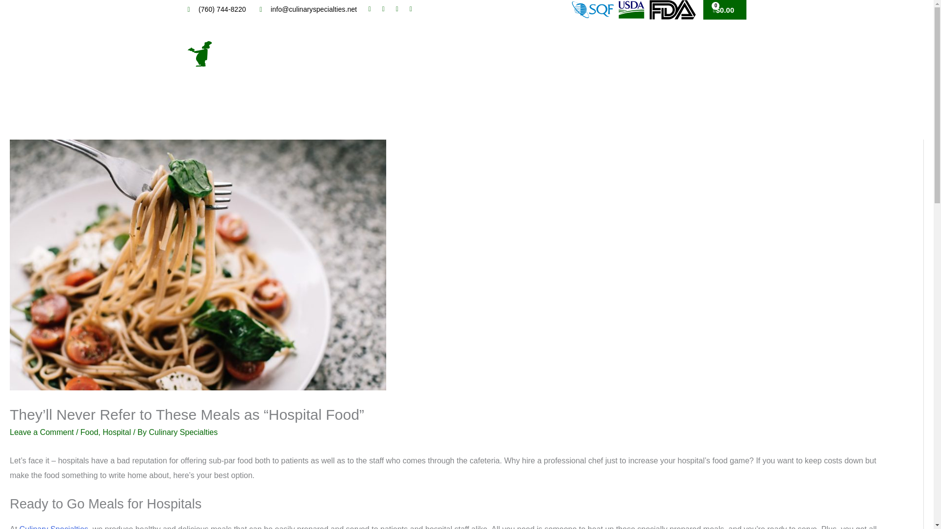  I want to click on PRODUCTS, so click(470, 54).